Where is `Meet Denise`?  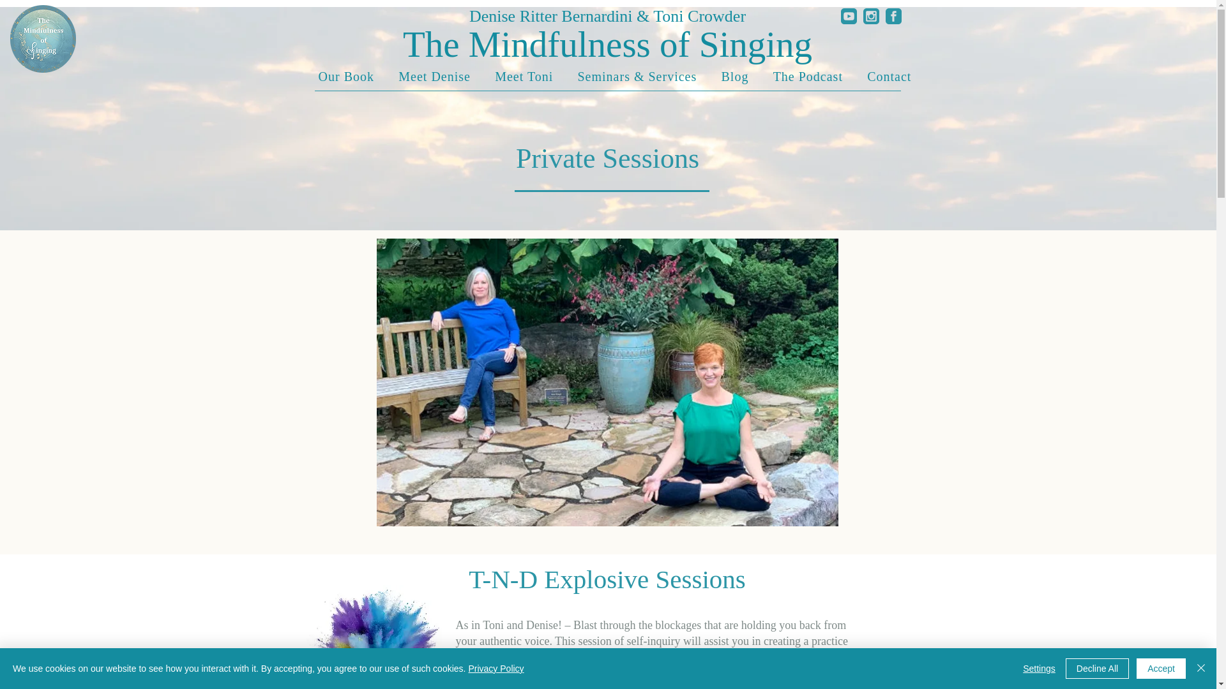
Meet Denise is located at coordinates (434, 77).